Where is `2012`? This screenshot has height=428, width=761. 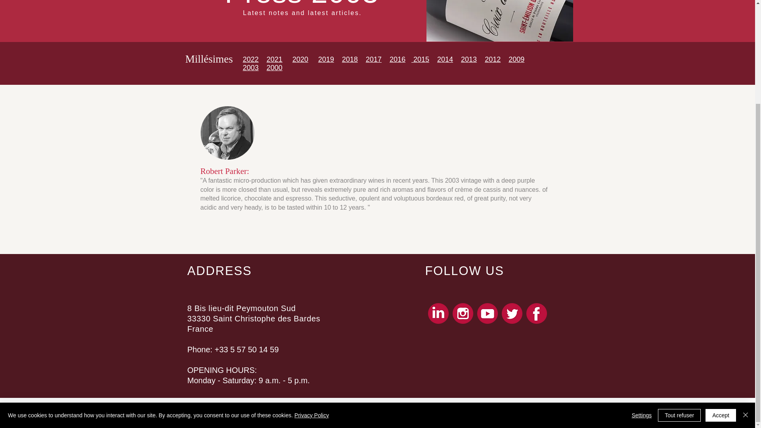 2012 is located at coordinates (493, 59).